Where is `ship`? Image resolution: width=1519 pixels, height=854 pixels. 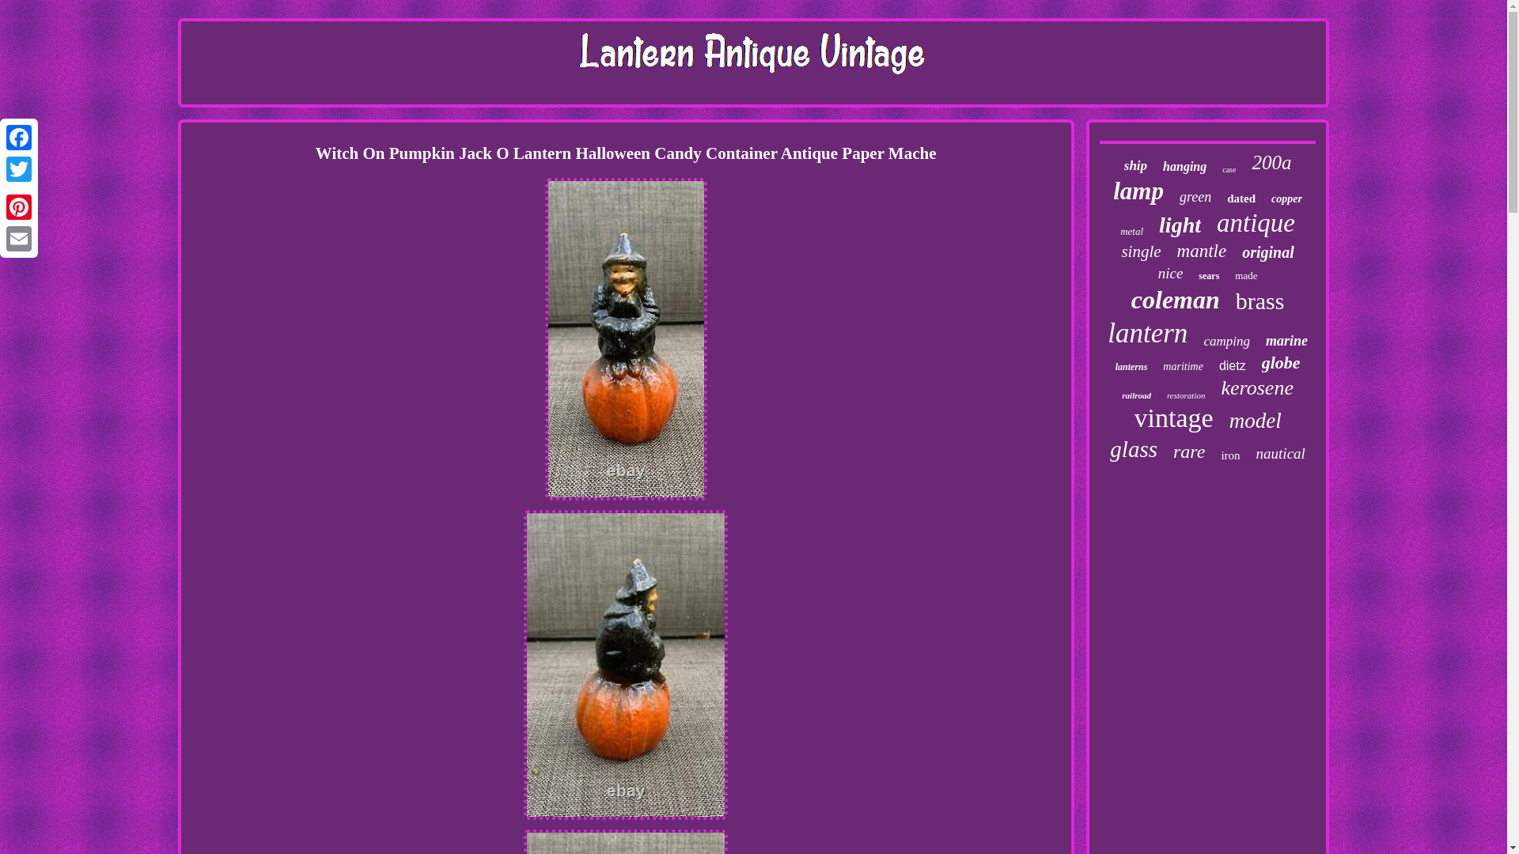 ship is located at coordinates (1135, 166).